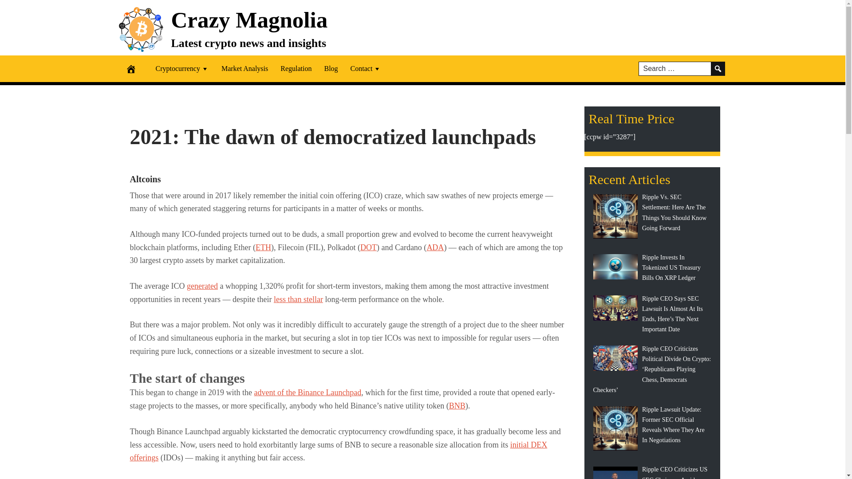 The image size is (852, 479). I want to click on Contact, so click(366, 68).